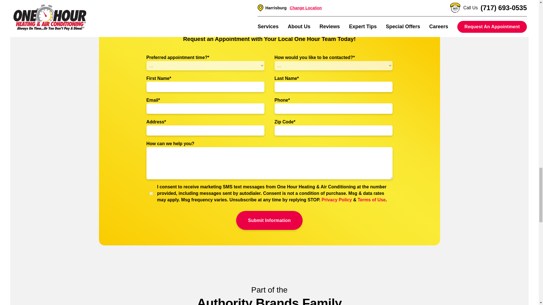 The width and height of the screenshot is (543, 305). Describe the element at coordinates (269, 220) in the screenshot. I see `Submit Information` at that location.